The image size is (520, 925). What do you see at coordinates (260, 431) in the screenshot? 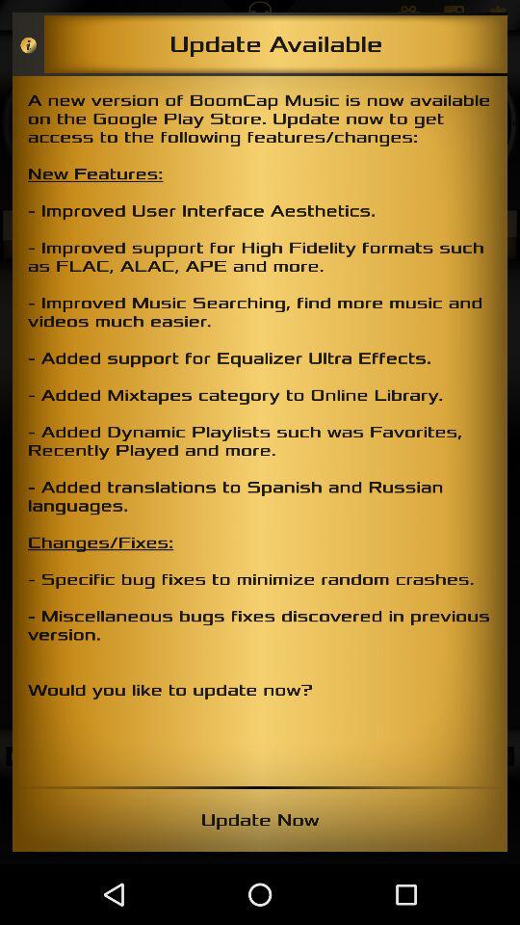
I see `open the item at the center` at bounding box center [260, 431].